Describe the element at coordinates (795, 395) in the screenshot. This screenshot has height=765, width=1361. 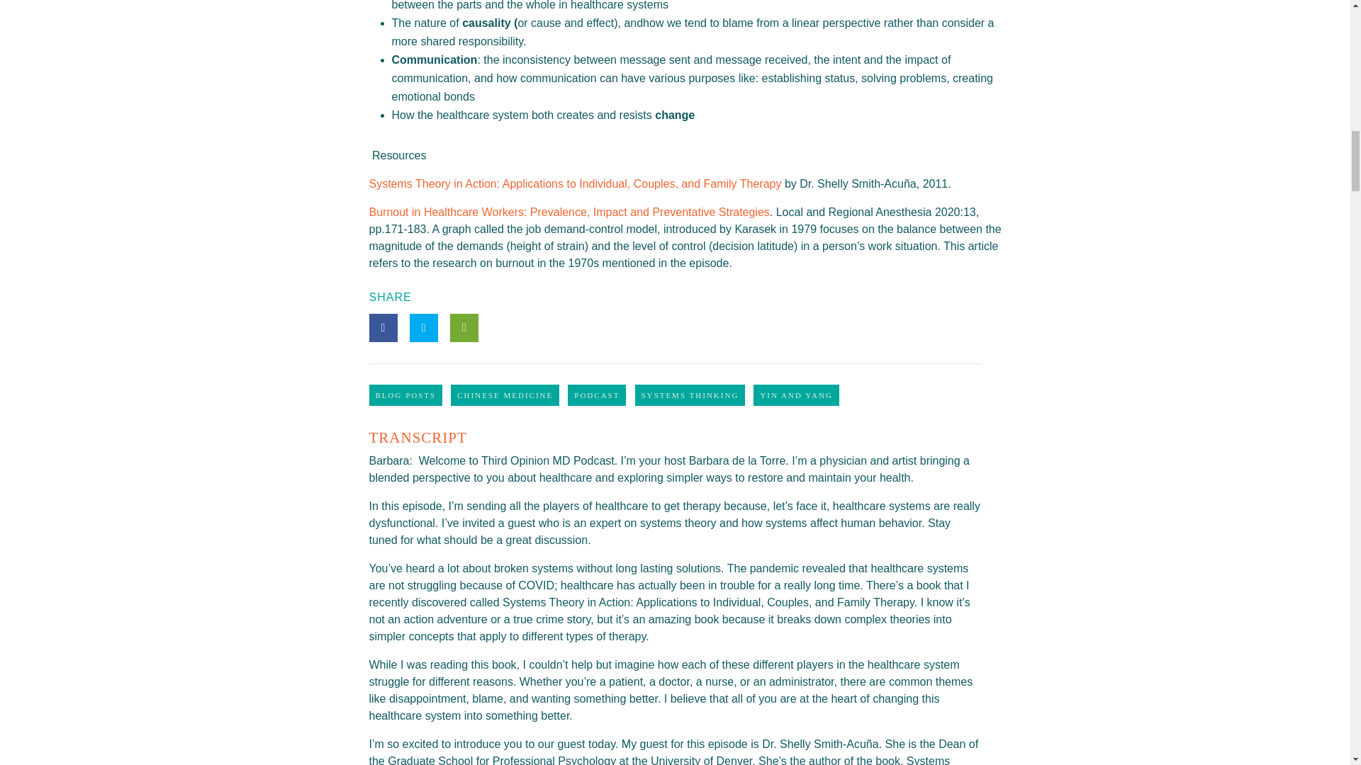
I see `YIN AND YANG` at that location.